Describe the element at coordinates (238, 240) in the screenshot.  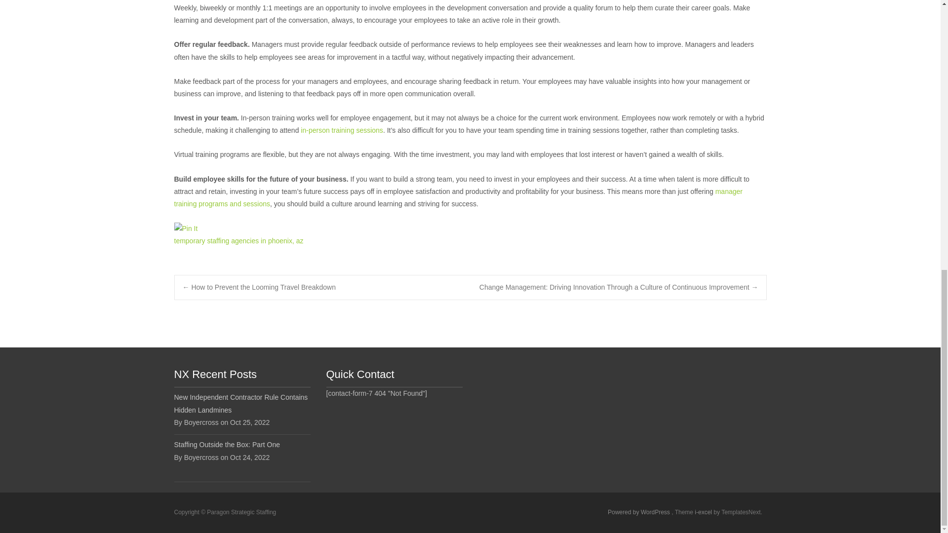
I see `temporary staffing agencies in phoenix, az` at that location.